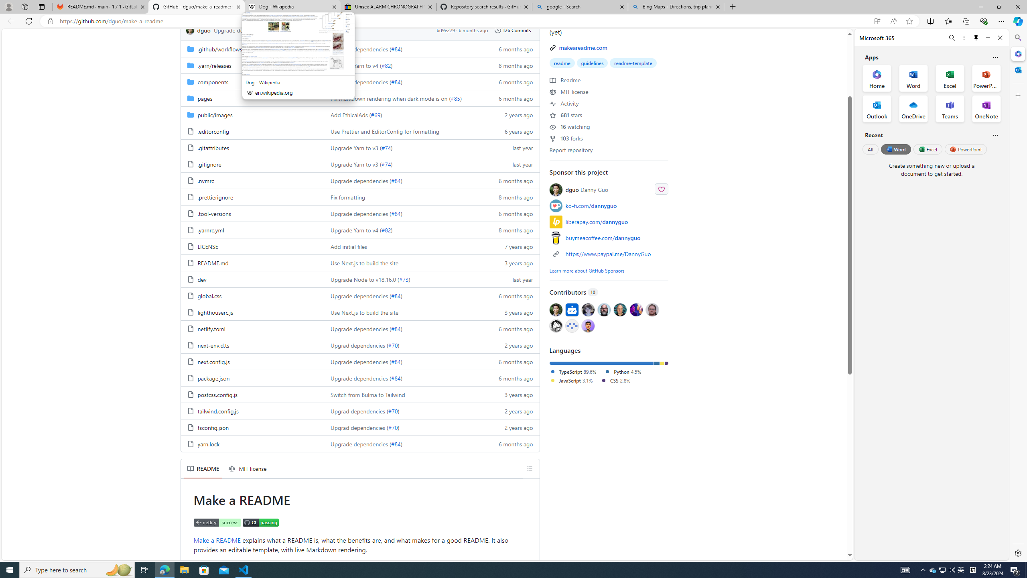 This screenshot has width=1027, height=578. What do you see at coordinates (870, 149) in the screenshot?
I see `All` at bounding box center [870, 149].